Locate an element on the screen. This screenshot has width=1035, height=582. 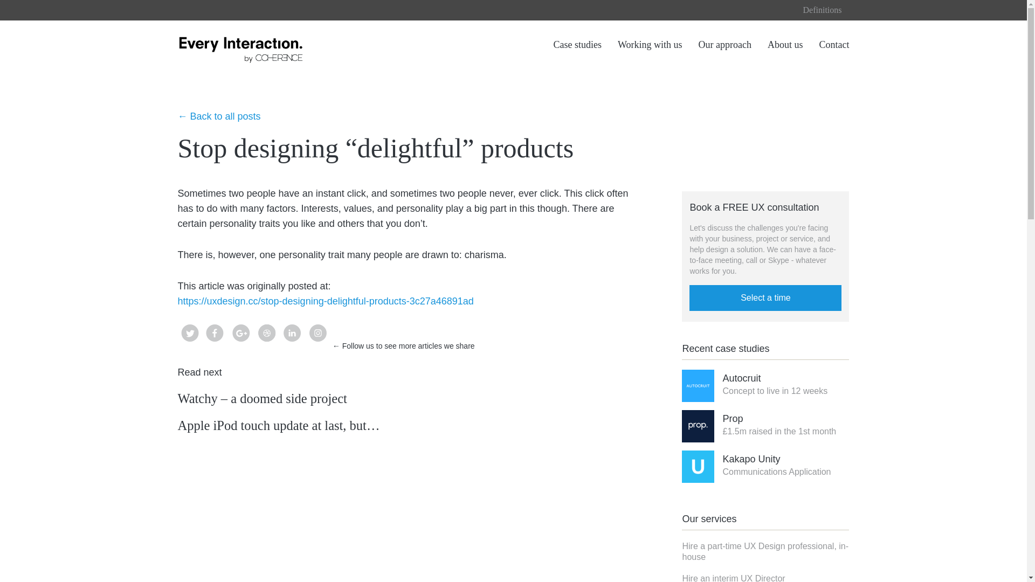
About us is located at coordinates (765, 552).